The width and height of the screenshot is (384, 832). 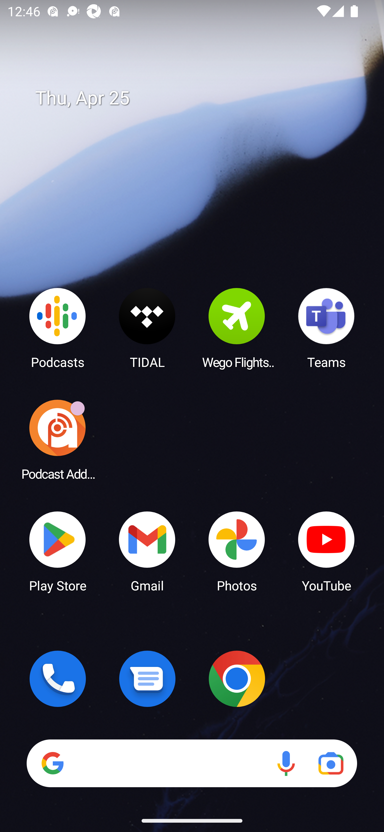 I want to click on Voice search, so click(x=286, y=763).